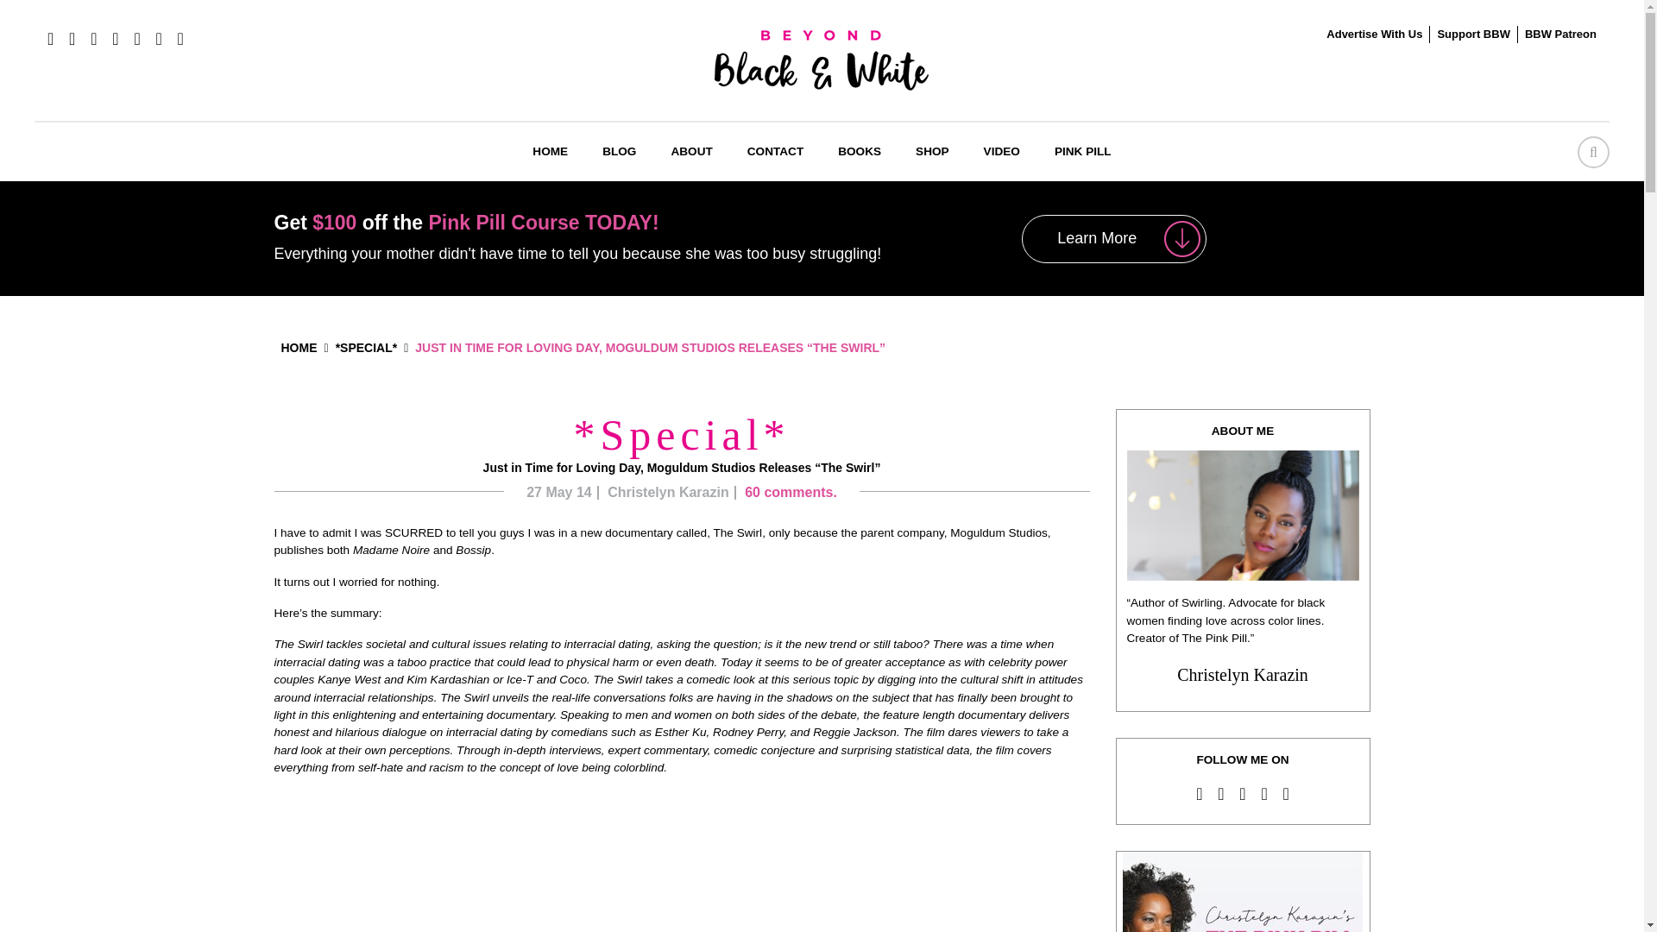 The image size is (1657, 932). Describe the element at coordinates (932, 151) in the screenshot. I see `SHOP` at that location.